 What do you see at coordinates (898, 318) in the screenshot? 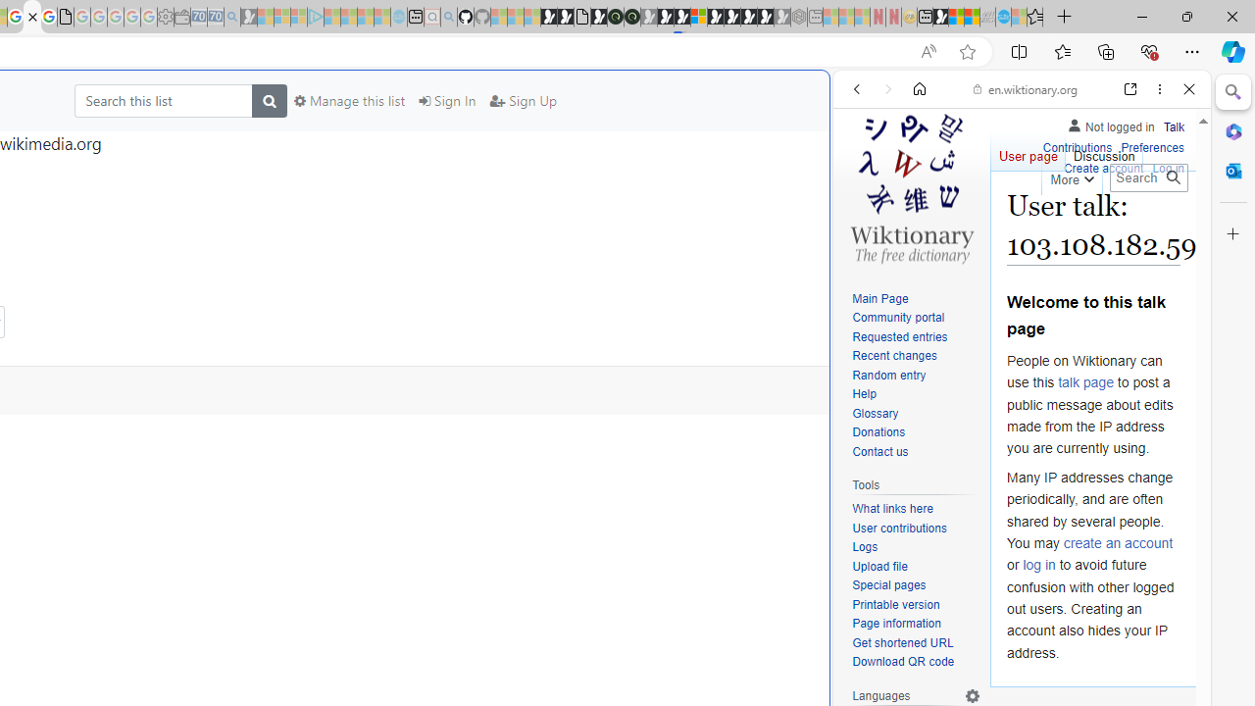
I see `Community portal` at bounding box center [898, 318].